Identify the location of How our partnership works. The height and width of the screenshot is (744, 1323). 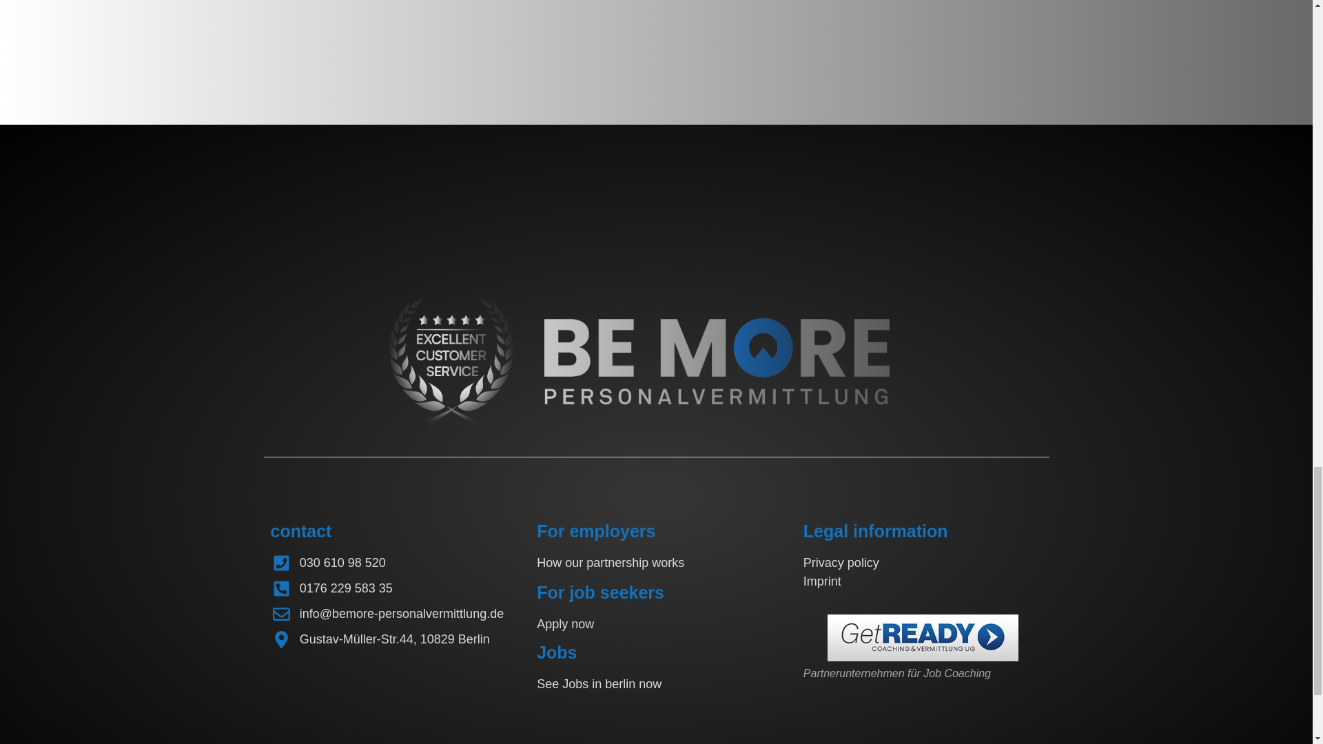
(611, 562).